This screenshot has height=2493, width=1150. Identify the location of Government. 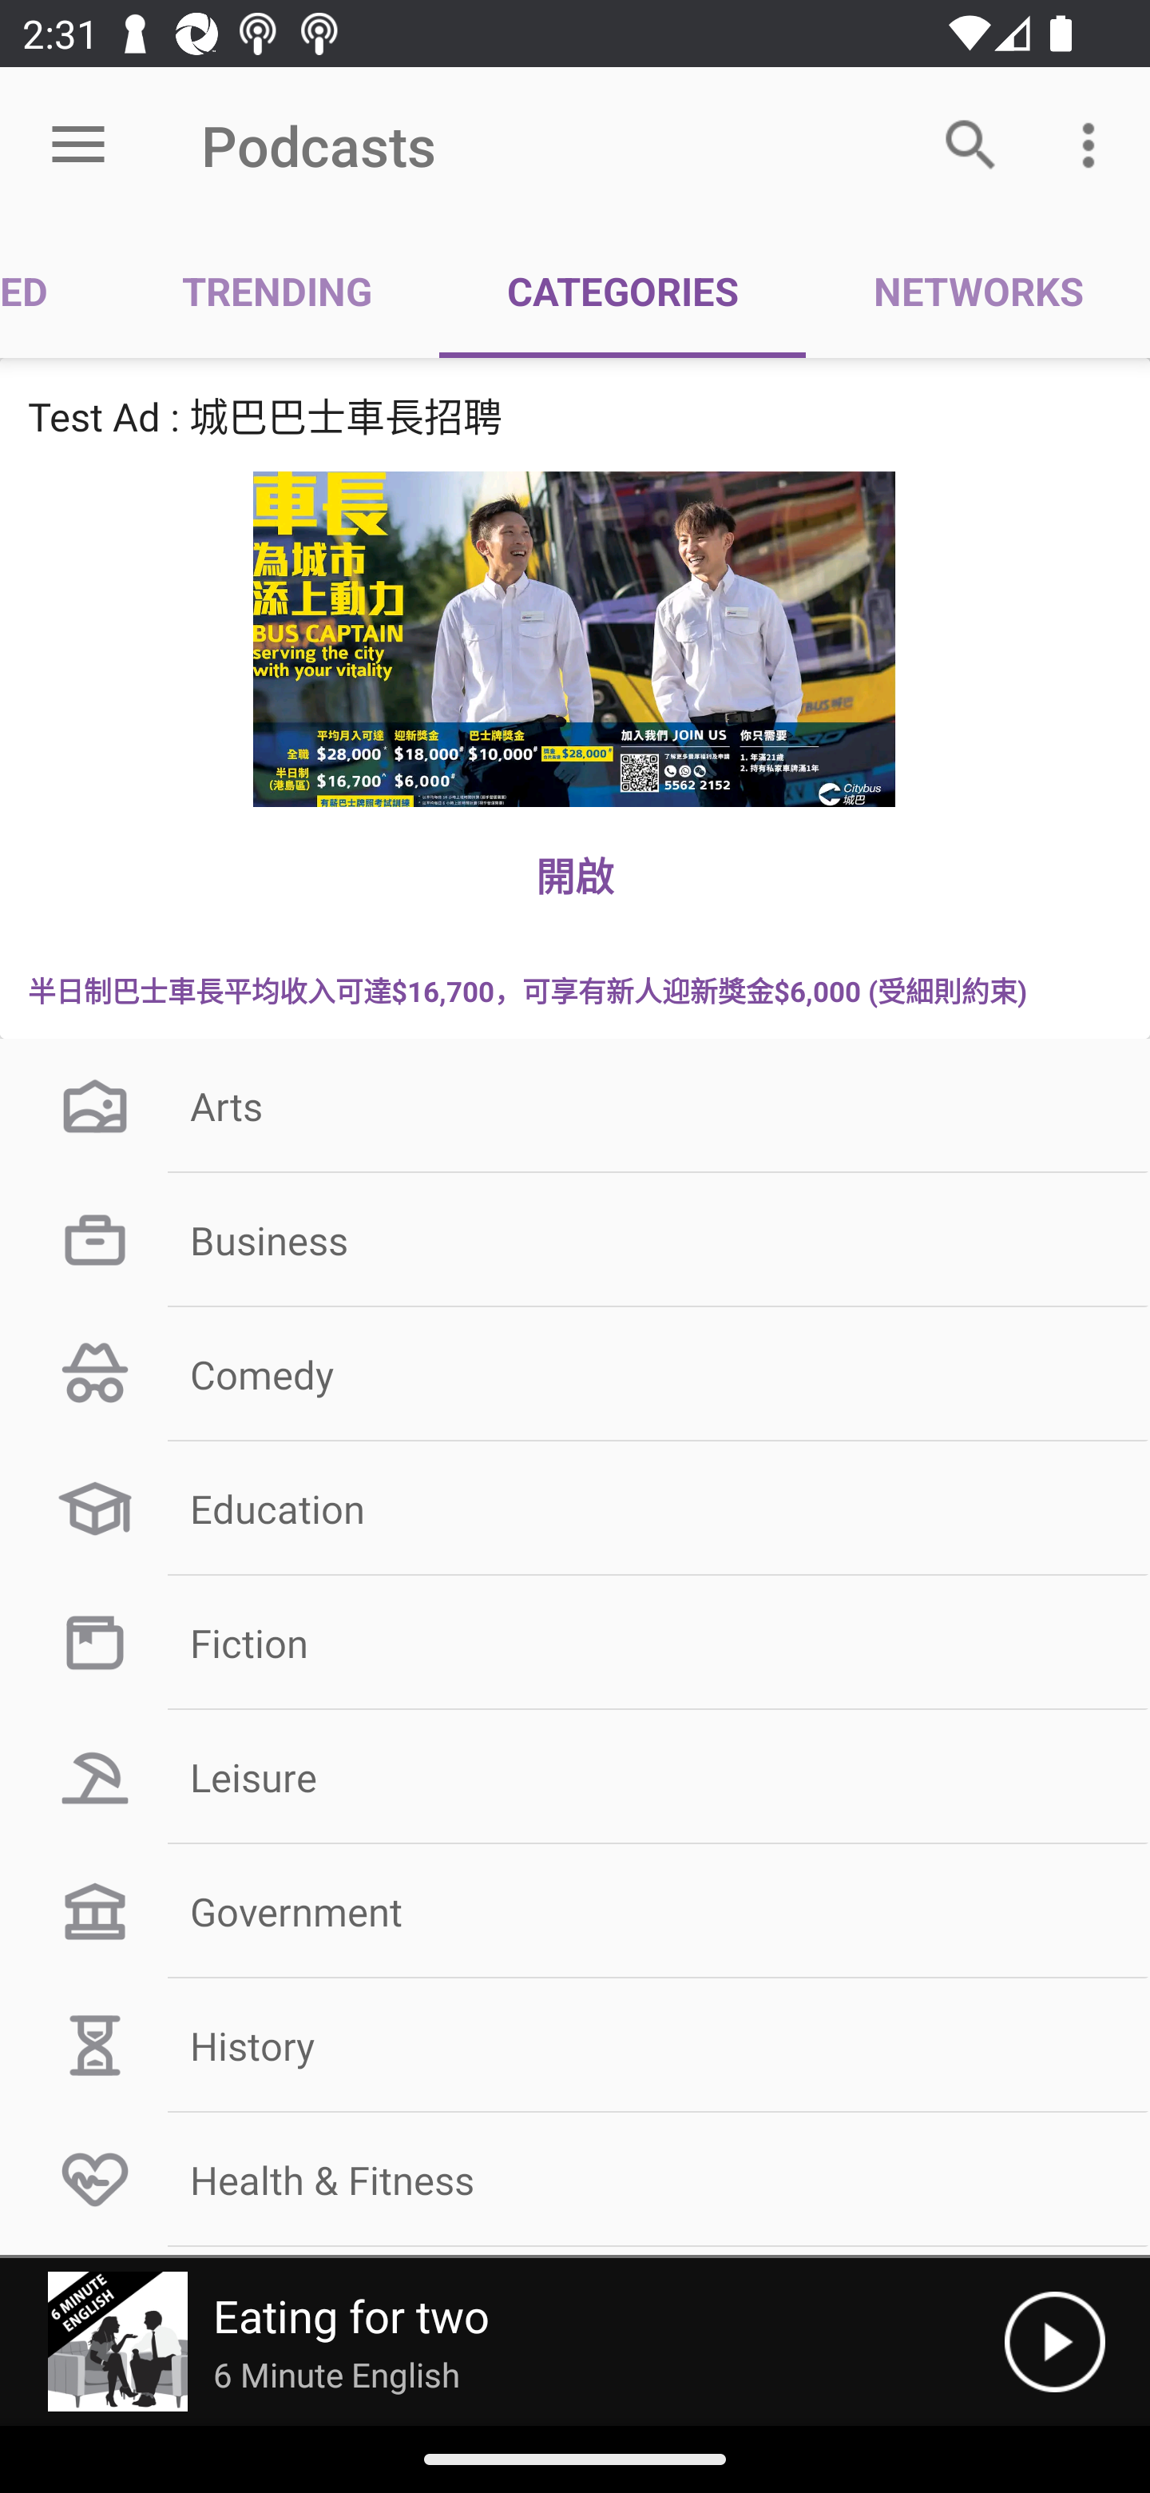
(575, 1911).